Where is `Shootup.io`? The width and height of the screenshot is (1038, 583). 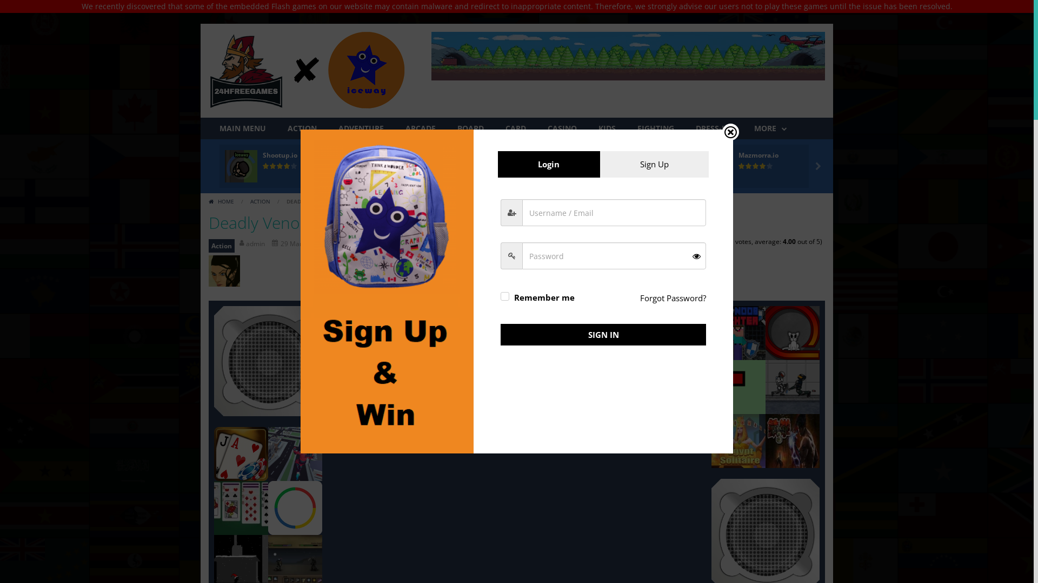
Shootup.io is located at coordinates (280, 155).